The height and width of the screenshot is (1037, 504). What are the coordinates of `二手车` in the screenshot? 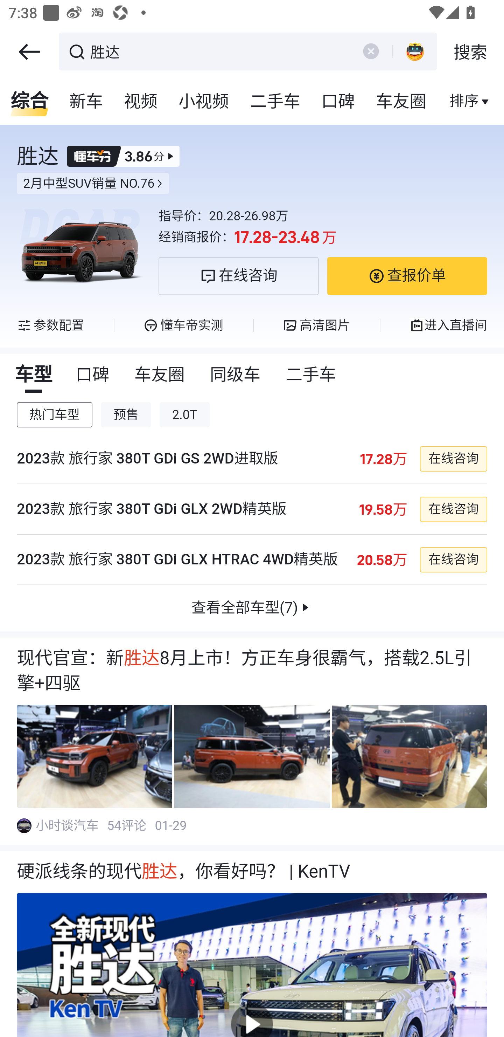 It's located at (311, 375).